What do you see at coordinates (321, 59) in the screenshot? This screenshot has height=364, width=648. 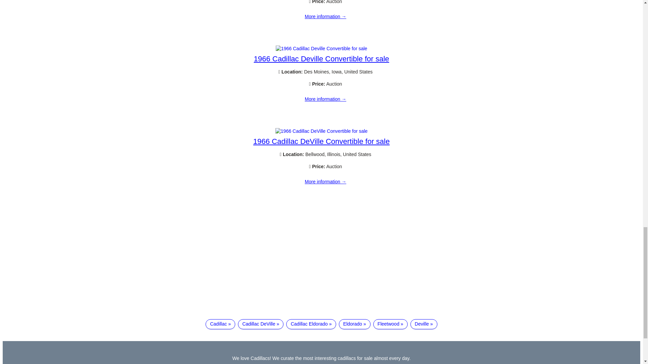 I see `1966 Cadillac Deville Convertible for sale` at bounding box center [321, 59].